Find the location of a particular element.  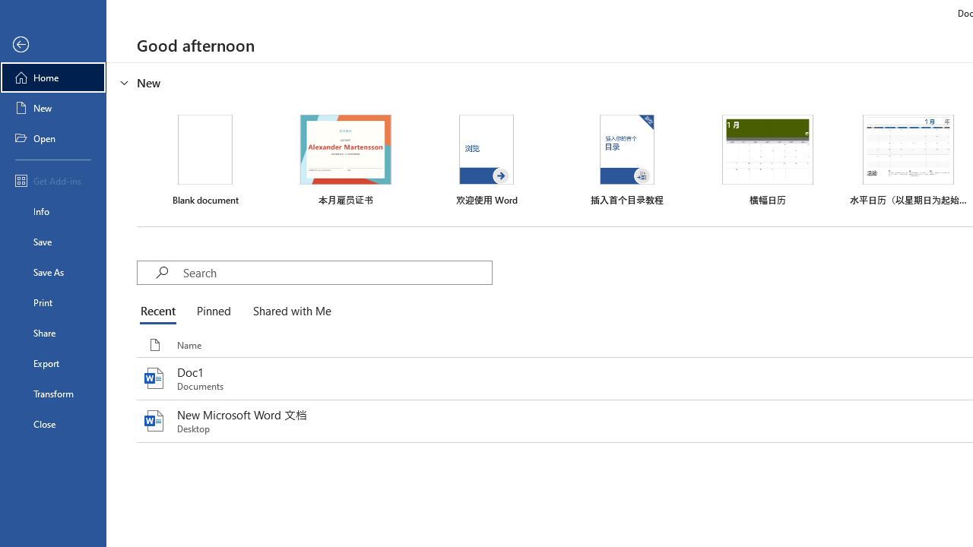

Export is located at coordinates (53, 363).